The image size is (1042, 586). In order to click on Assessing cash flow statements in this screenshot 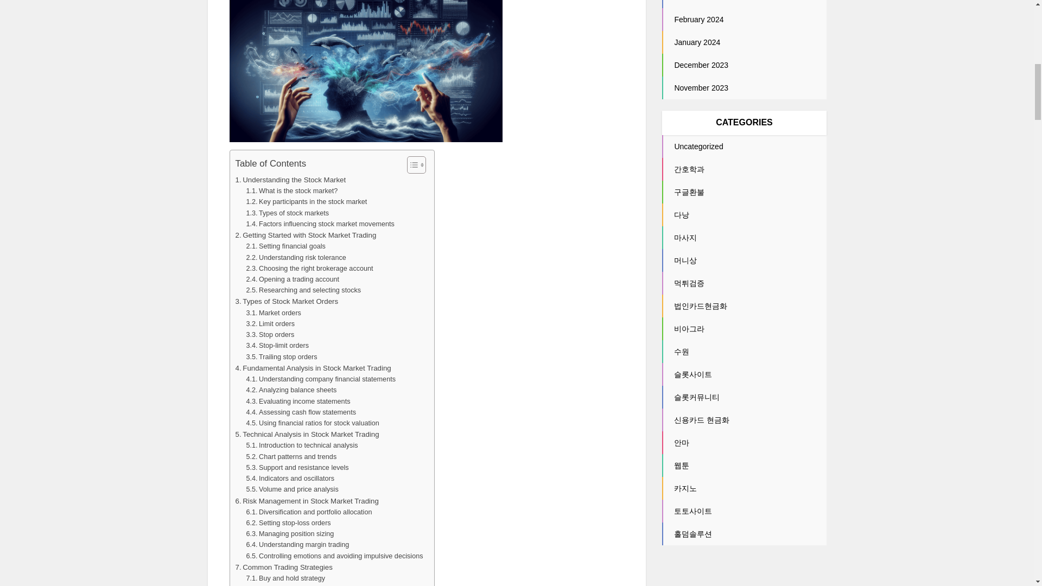, I will do `click(301, 412)`.